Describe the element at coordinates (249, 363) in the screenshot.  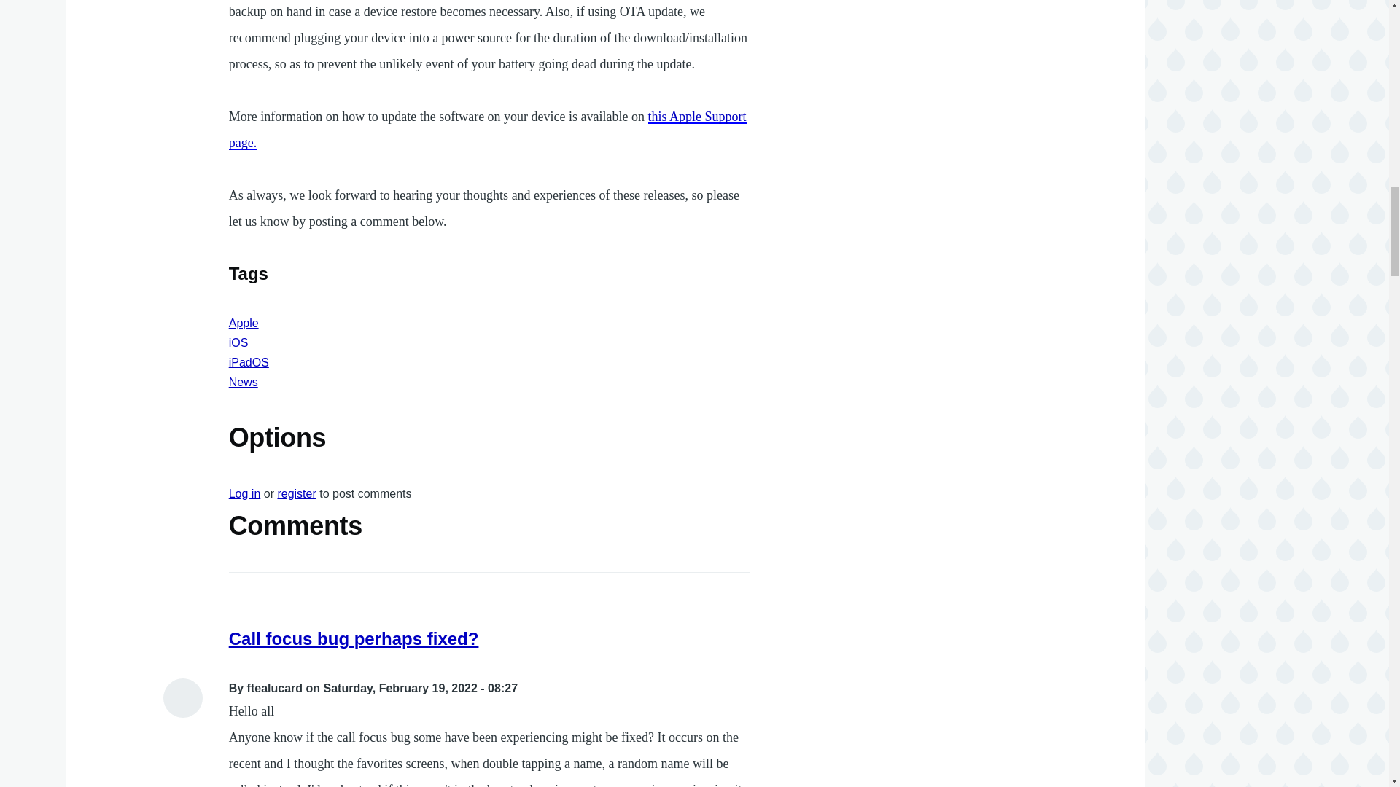
I see `iPadOS` at that location.